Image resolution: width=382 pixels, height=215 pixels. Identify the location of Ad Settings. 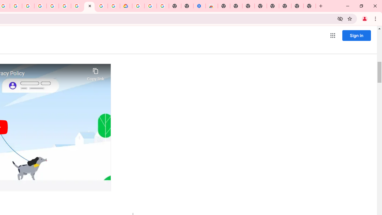
(41, 6).